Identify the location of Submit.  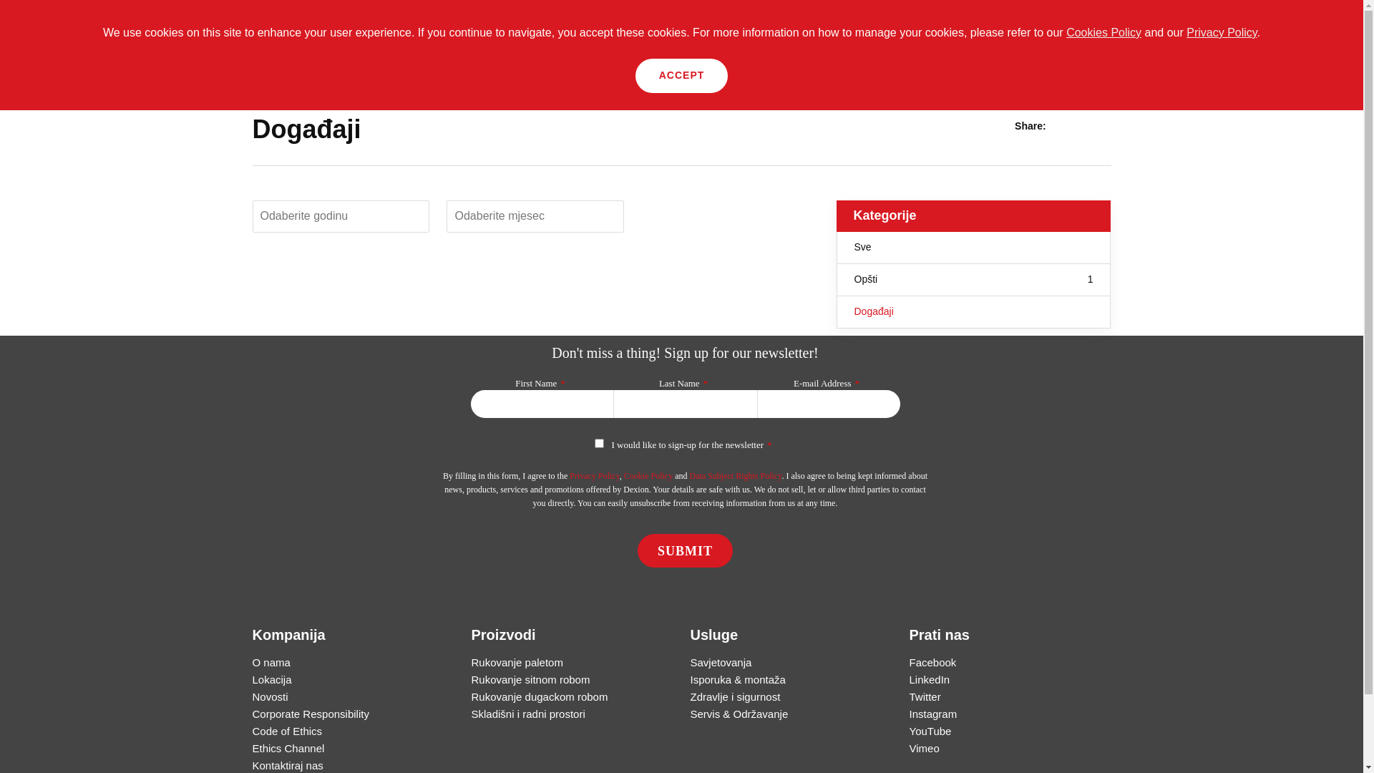
(686, 551).